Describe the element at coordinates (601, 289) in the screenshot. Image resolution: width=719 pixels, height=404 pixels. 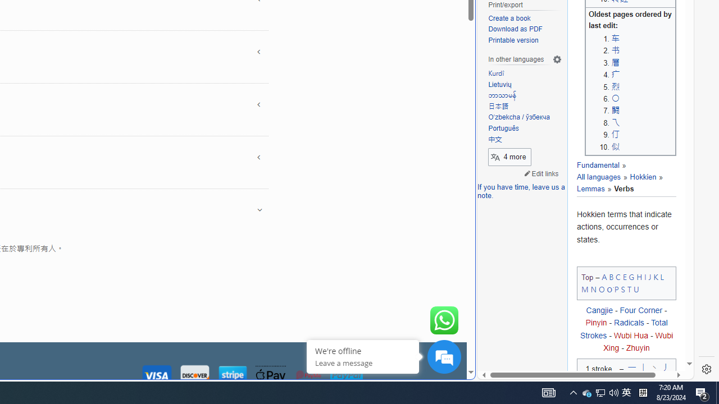
I see `O` at that location.